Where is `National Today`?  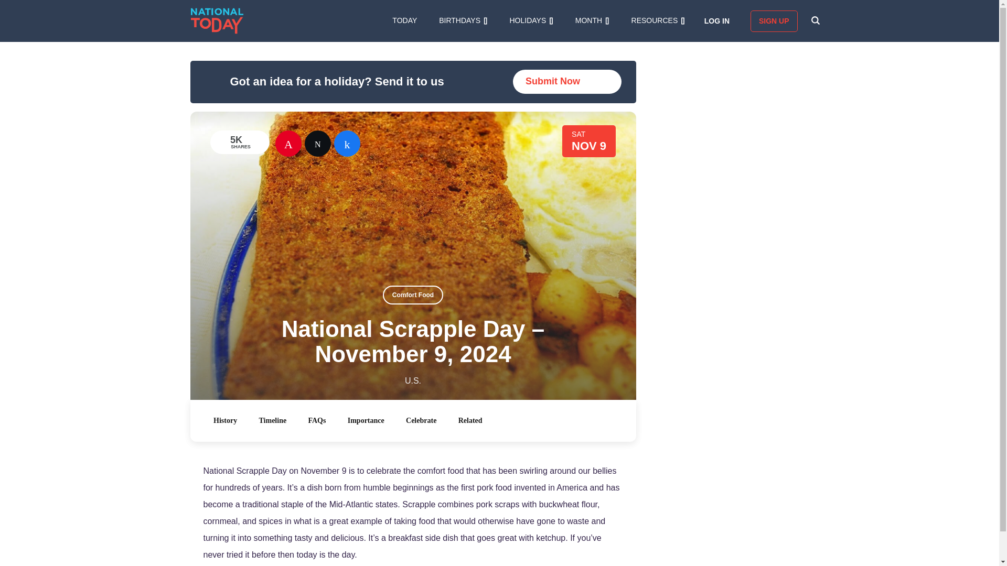 National Today is located at coordinates (217, 21).